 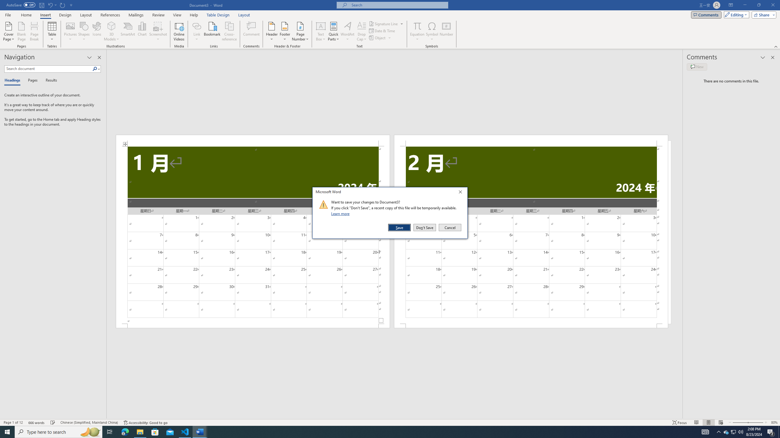 What do you see at coordinates (395, 416) in the screenshot?
I see `Class: NetUIScrollBar` at bounding box center [395, 416].